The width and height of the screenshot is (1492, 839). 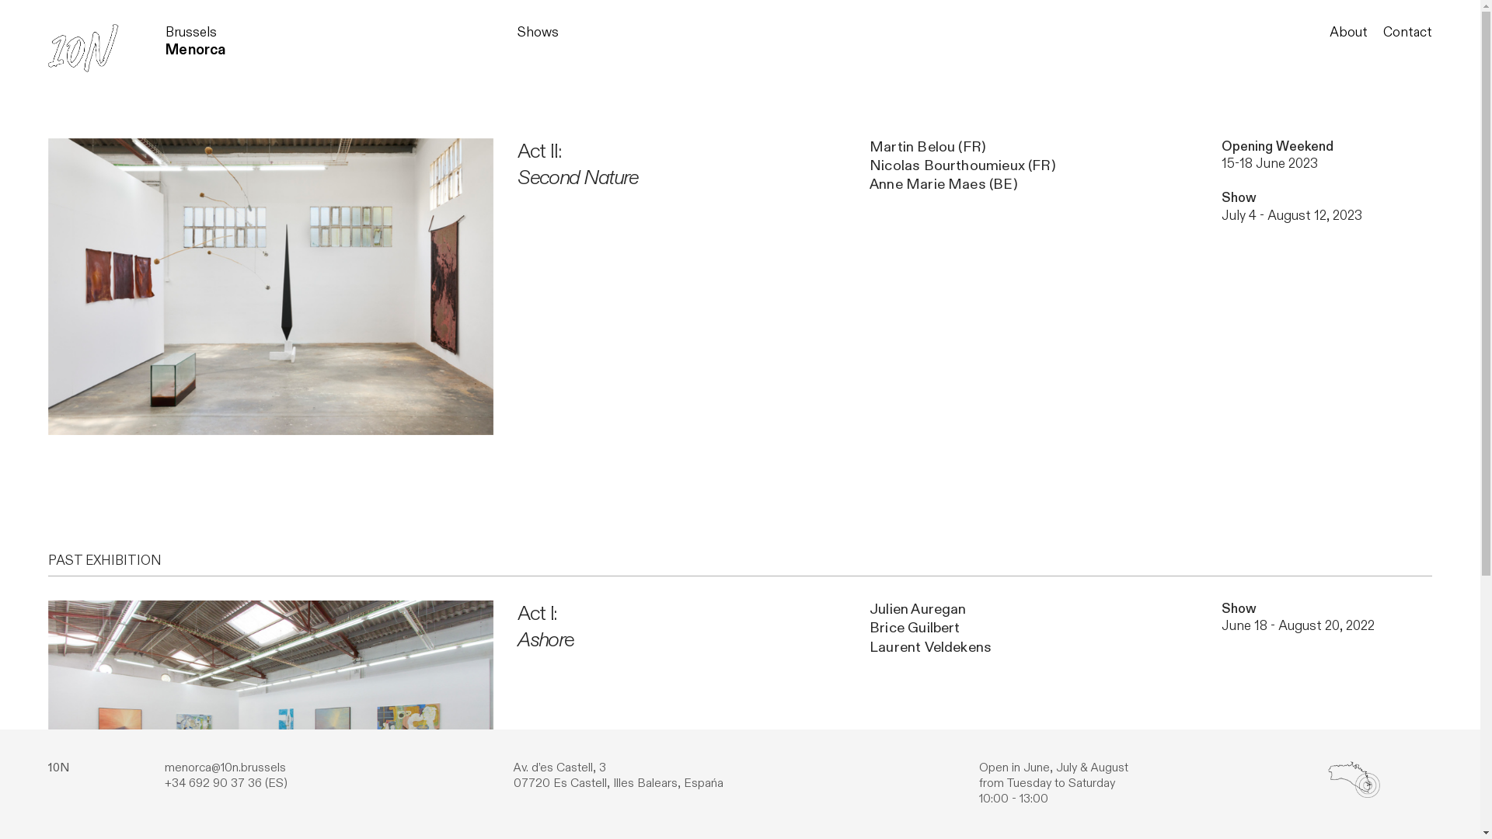 What do you see at coordinates (1408, 33) in the screenshot?
I see `Contact` at bounding box center [1408, 33].